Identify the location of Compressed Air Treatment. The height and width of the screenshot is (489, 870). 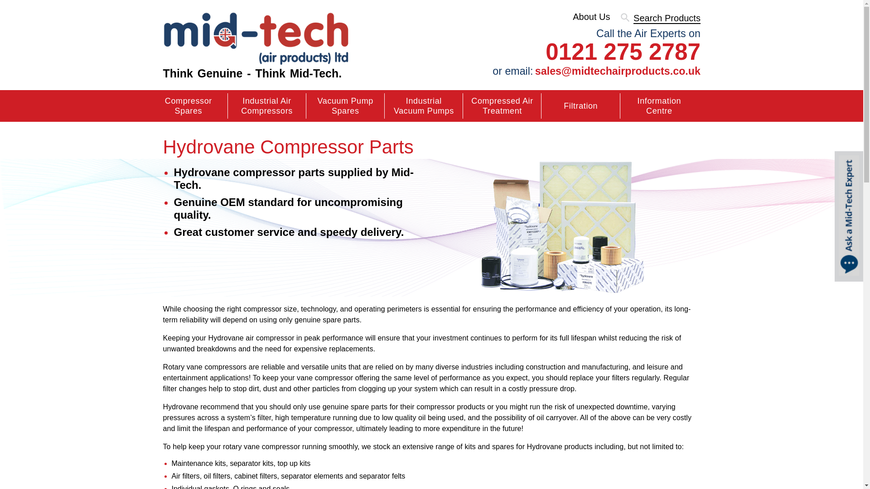
(502, 106).